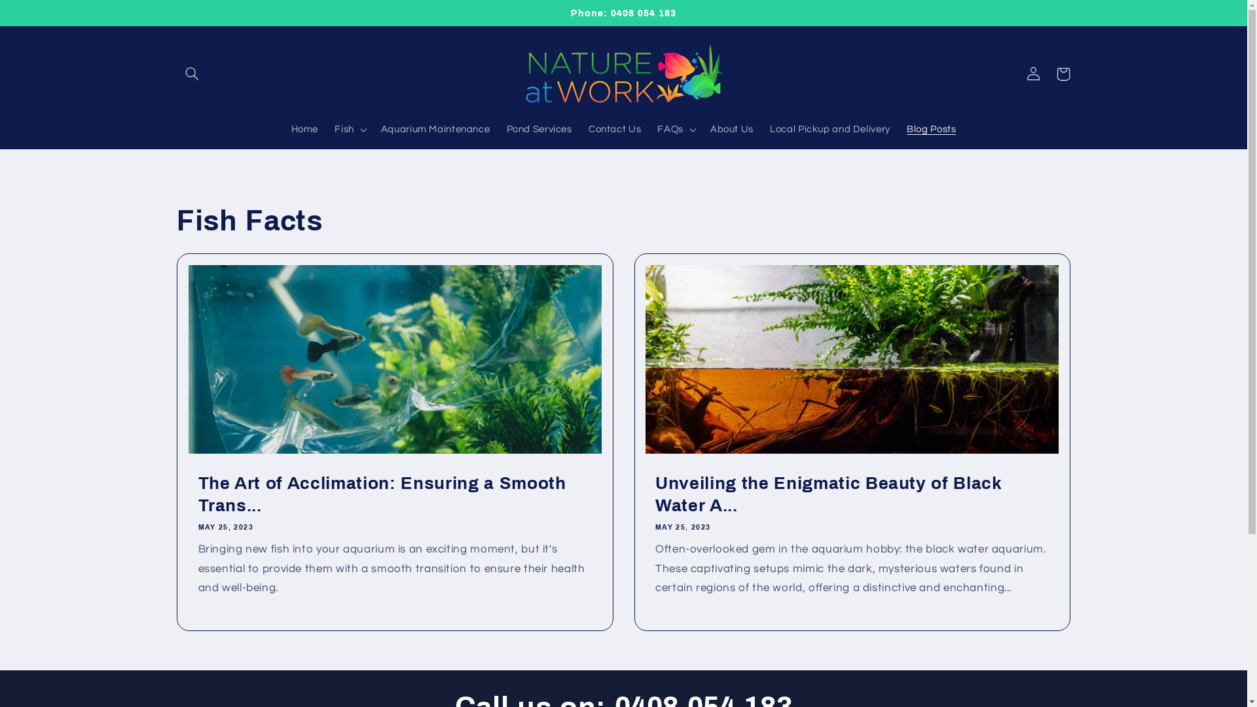 The height and width of the screenshot is (707, 1257). Describe the element at coordinates (395, 495) in the screenshot. I see `The Art of Acclimation: Ensuring a Smooth Trans...` at that location.